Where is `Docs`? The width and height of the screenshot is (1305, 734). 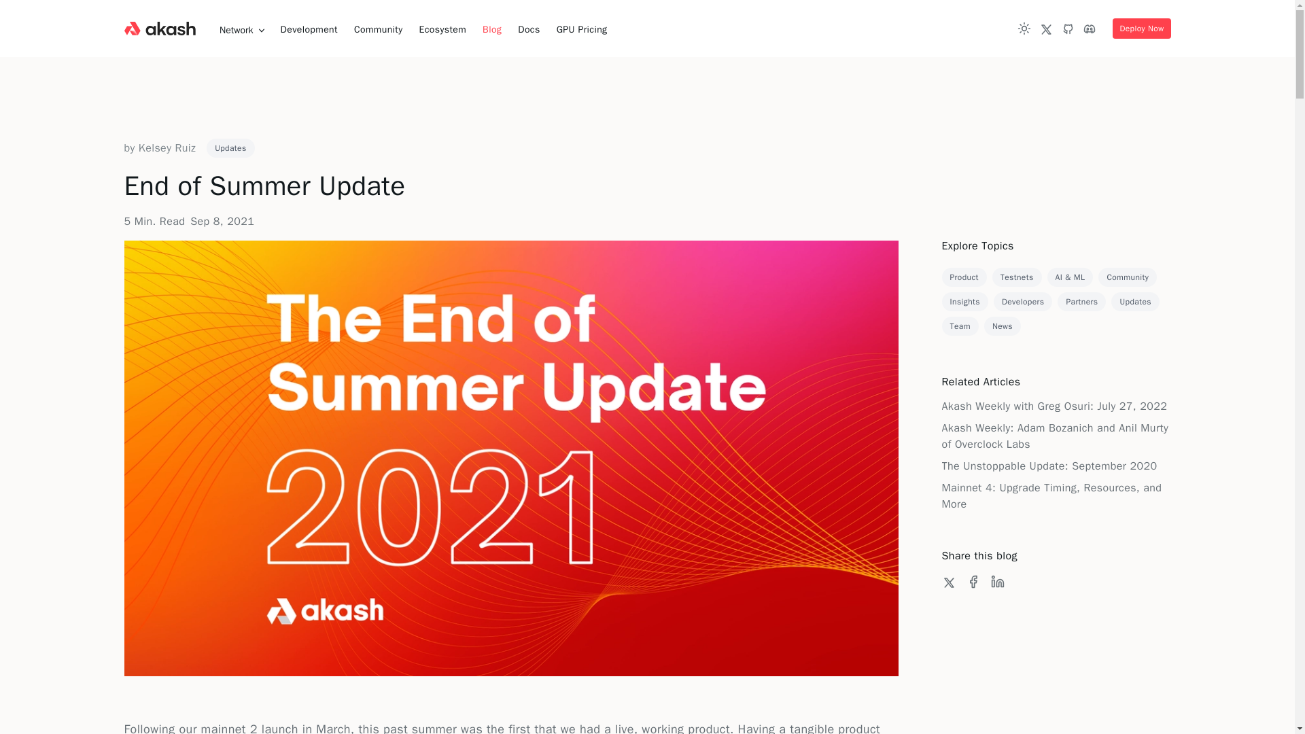
Docs is located at coordinates (529, 30).